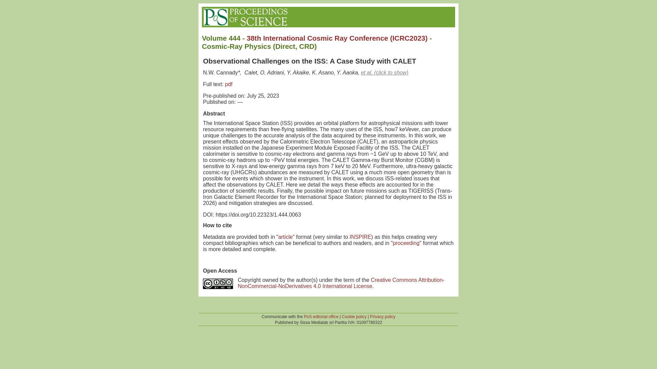  What do you see at coordinates (406, 243) in the screenshot?
I see `proceeding` at bounding box center [406, 243].